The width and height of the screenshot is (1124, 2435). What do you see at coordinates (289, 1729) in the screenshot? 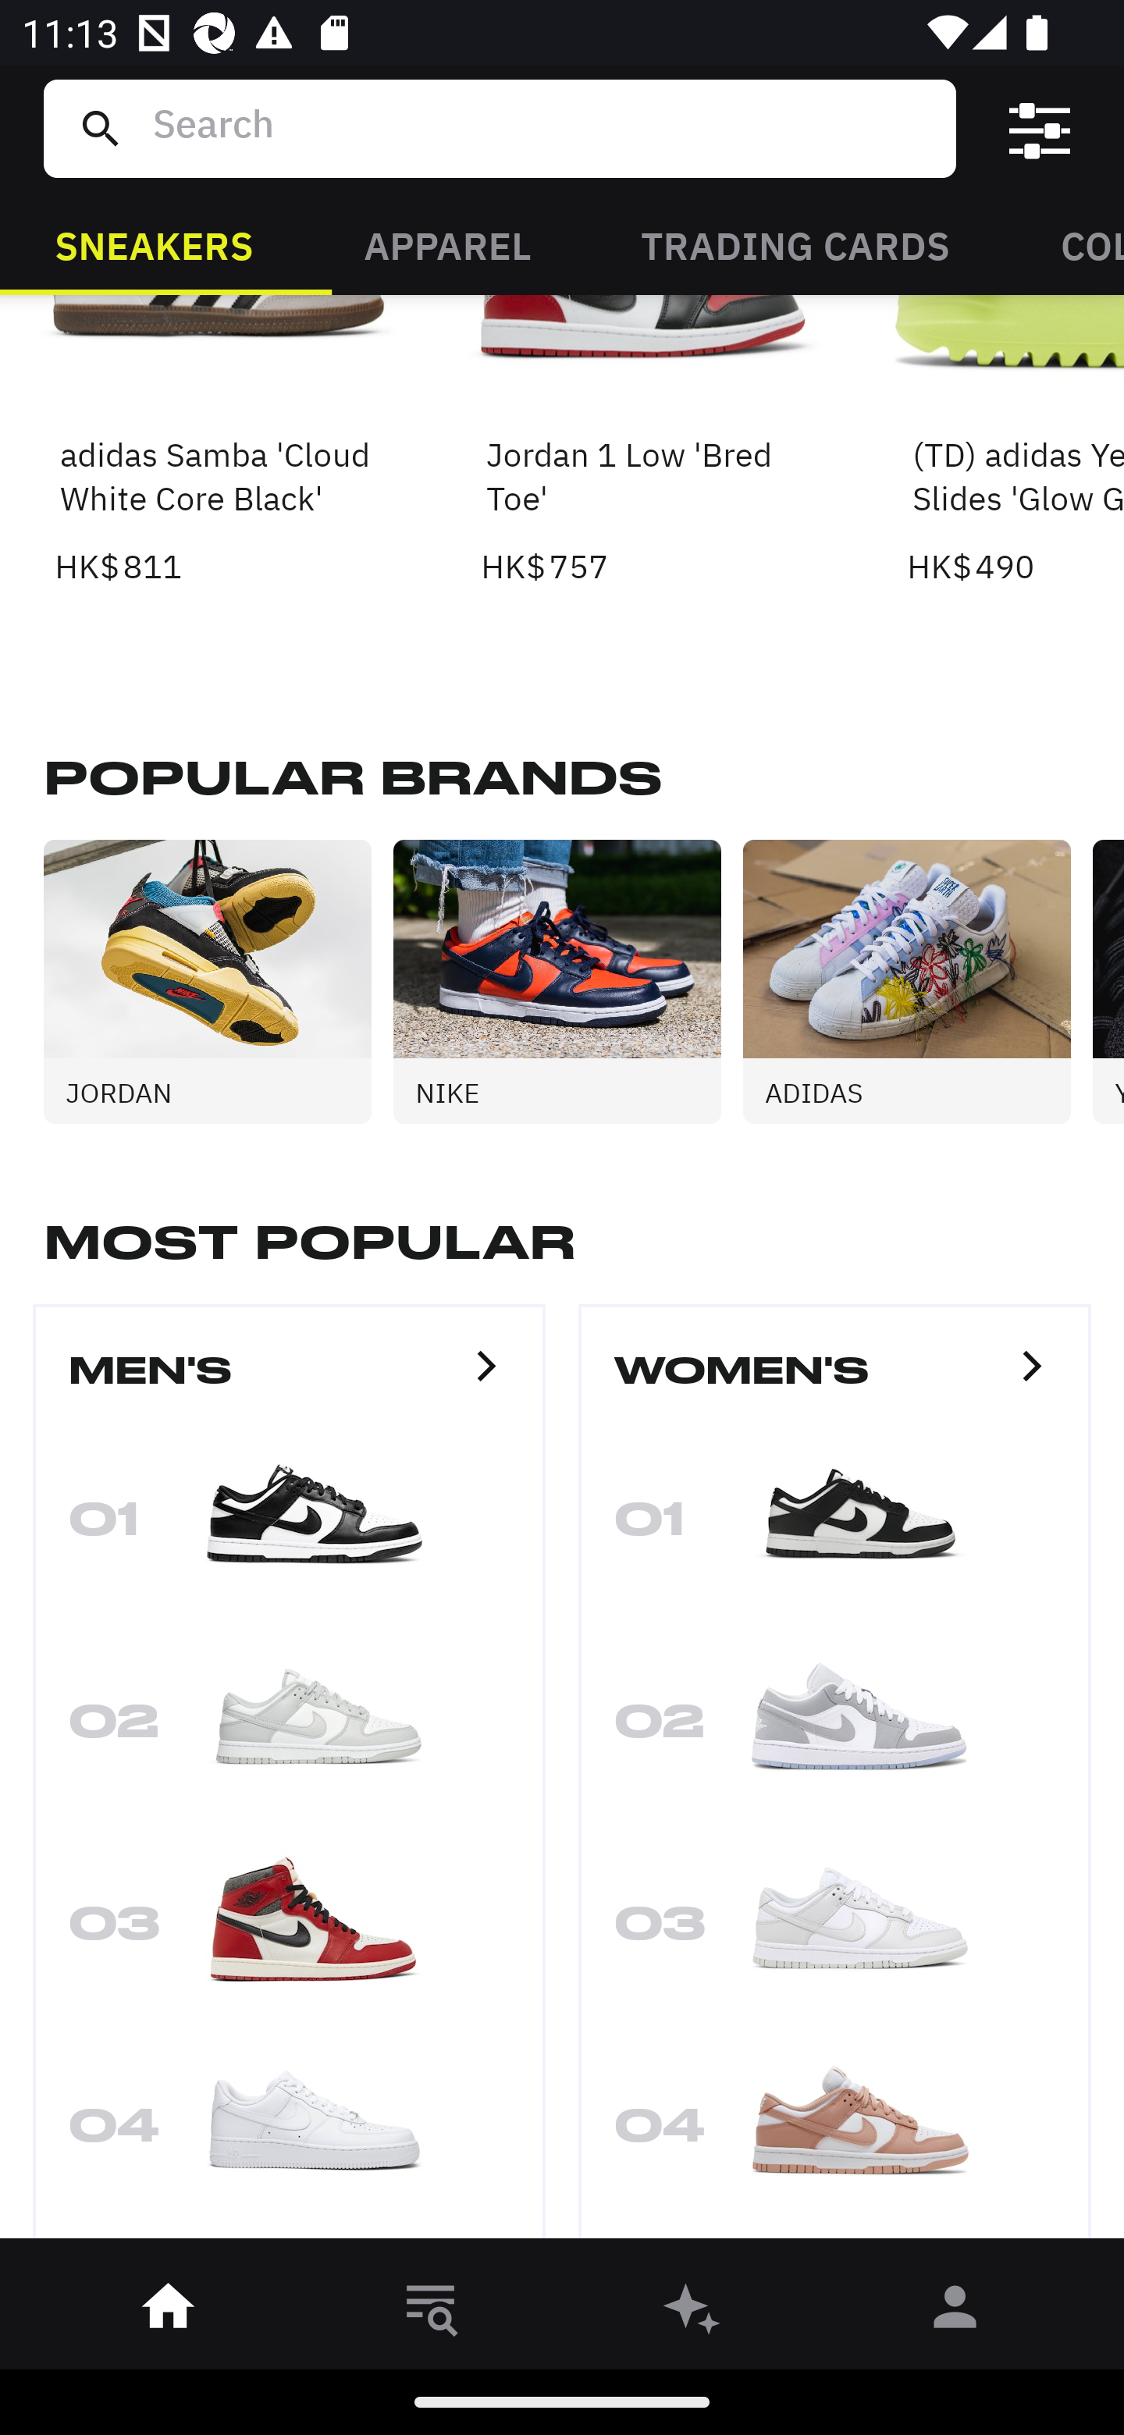
I see `02` at bounding box center [289, 1729].